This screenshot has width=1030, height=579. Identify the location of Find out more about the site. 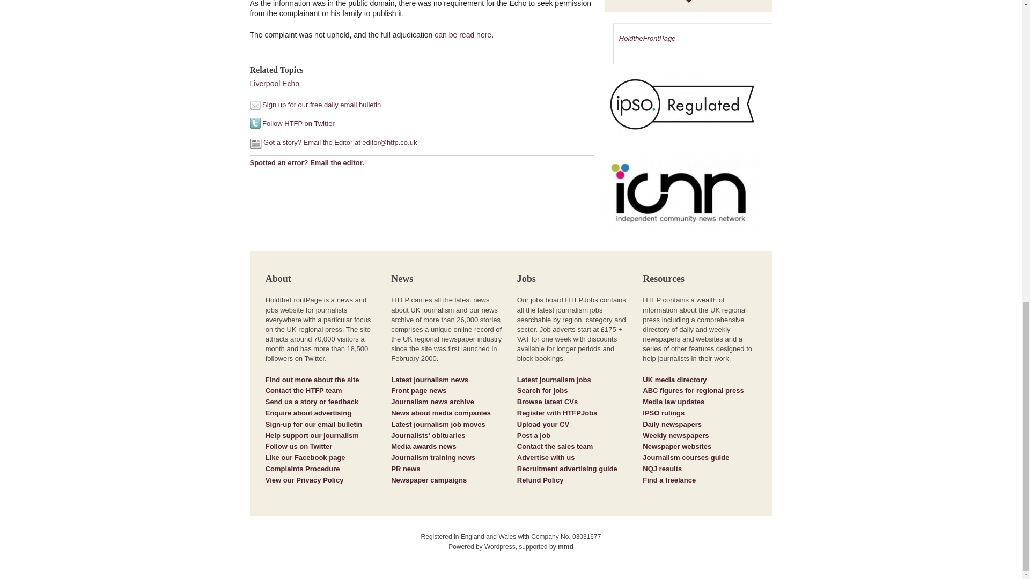
(312, 380).